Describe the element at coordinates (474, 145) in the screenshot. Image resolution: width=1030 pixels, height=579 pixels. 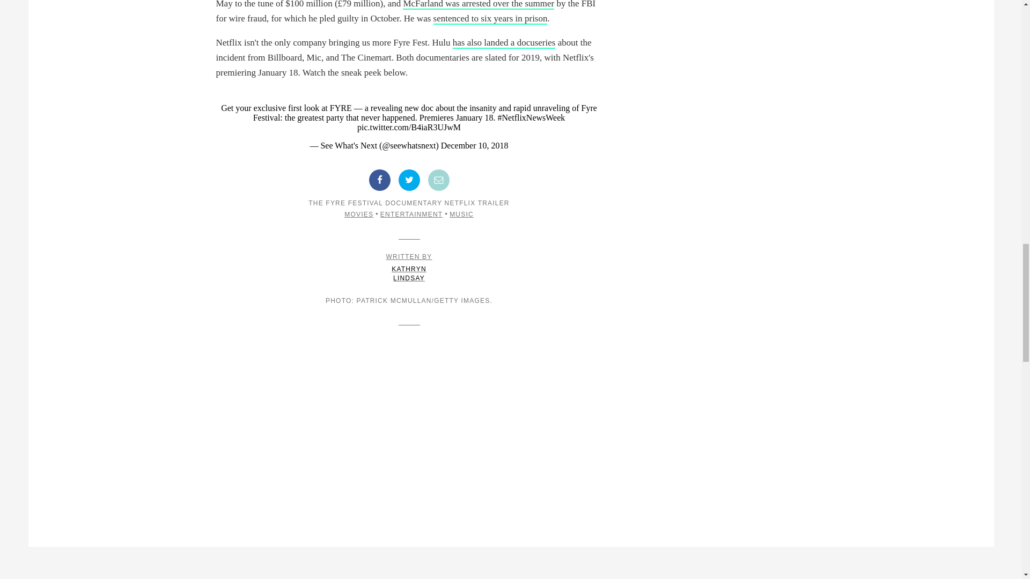
I see `December 10, 2018` at that location.